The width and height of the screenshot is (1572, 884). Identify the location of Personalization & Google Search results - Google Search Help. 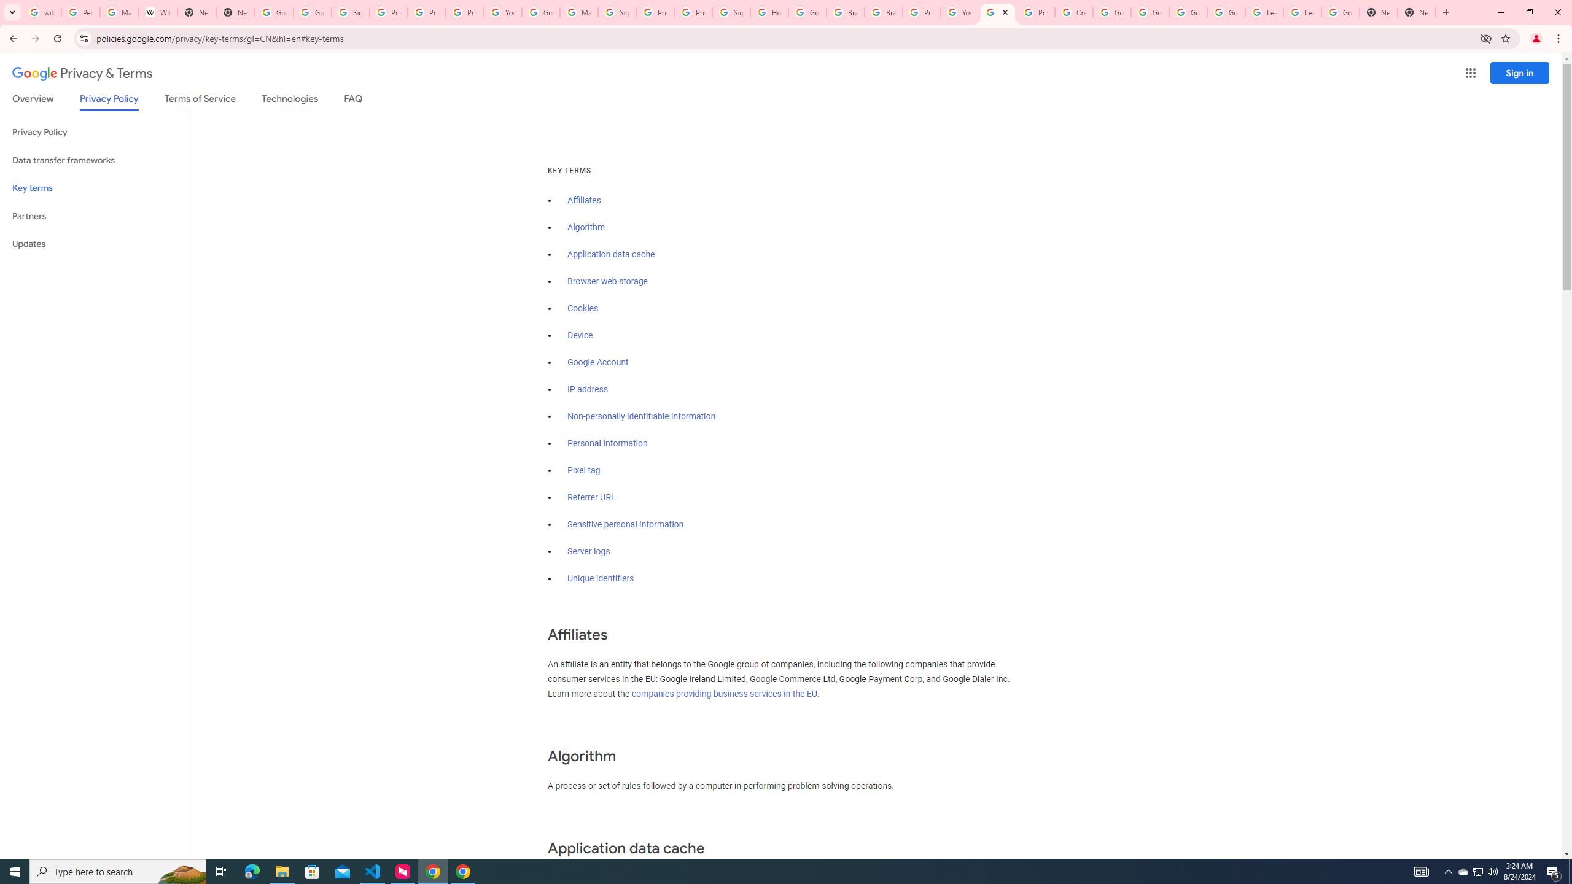
(81, 12).